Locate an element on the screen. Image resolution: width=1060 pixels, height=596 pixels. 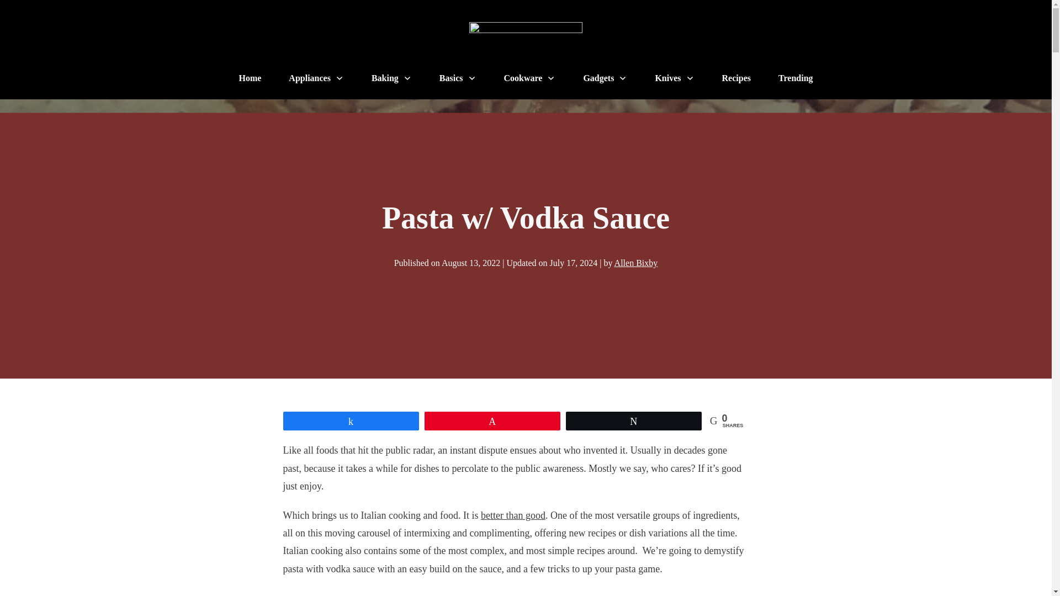
Allen Bixby is located at coordinates (636, 263).